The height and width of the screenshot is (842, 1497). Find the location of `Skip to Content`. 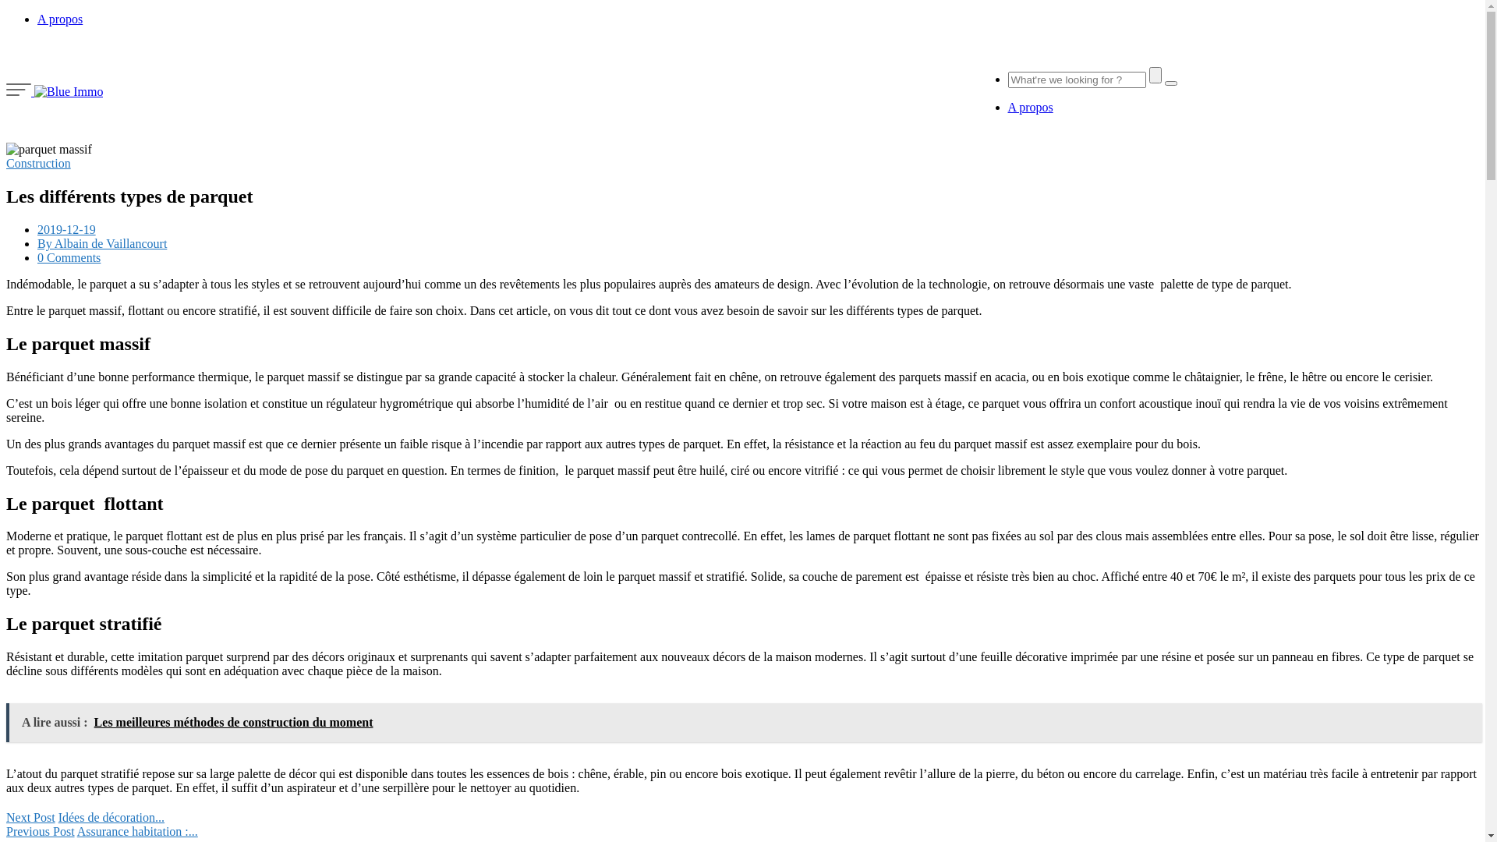

Skip to Content is located at coordinates (6, 39).